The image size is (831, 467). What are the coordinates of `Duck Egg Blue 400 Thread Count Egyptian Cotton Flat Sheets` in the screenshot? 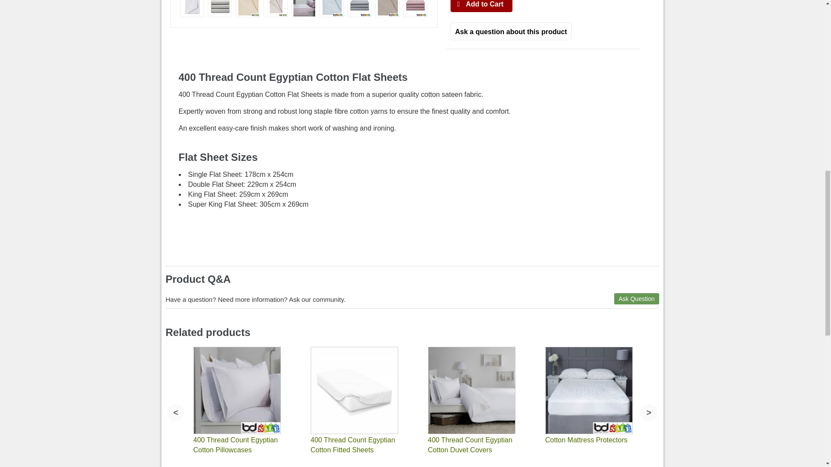 It's located at (332, 9).